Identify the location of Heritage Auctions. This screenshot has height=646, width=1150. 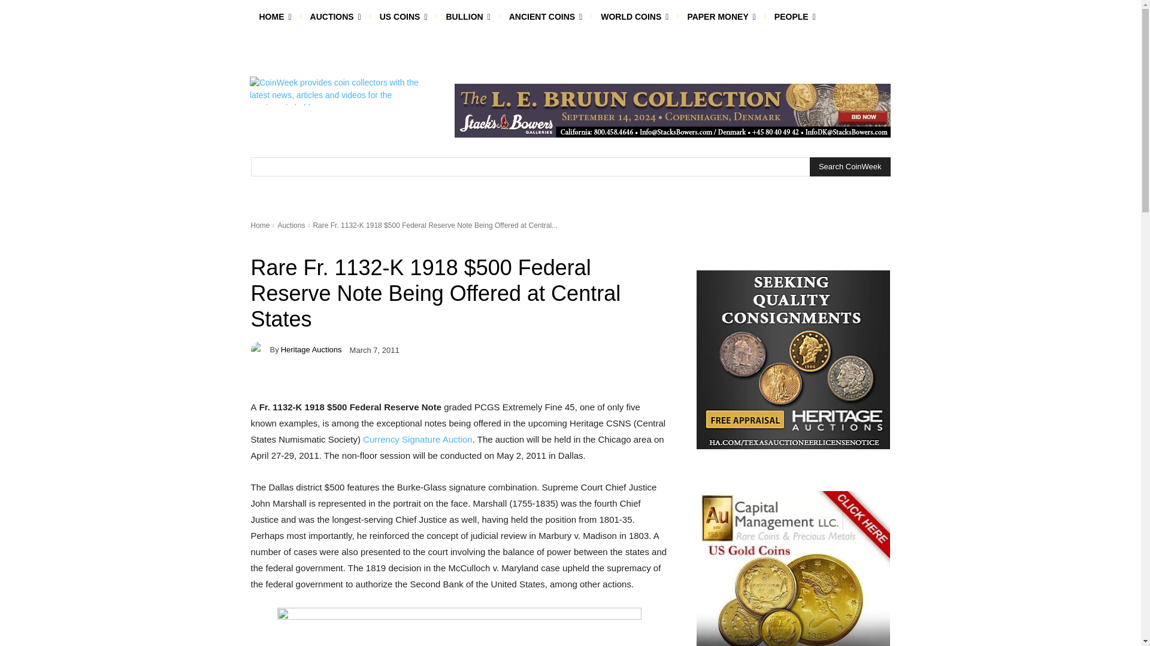
(260, 350).